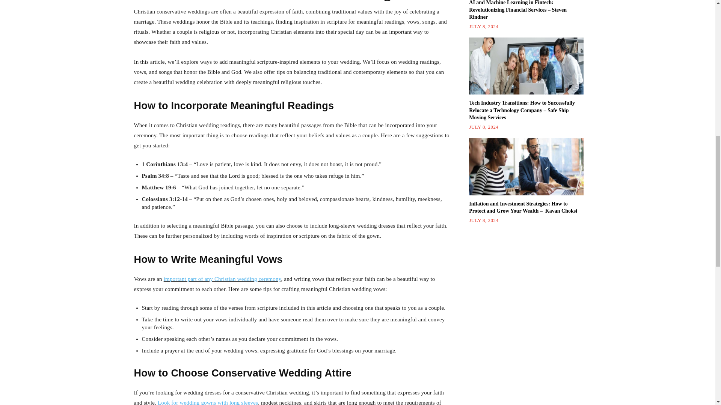 Image resolution: width=721 pixels, height=405 pixels. I want to click on important part of any Christian wedding ceremony, so click(222, 279).